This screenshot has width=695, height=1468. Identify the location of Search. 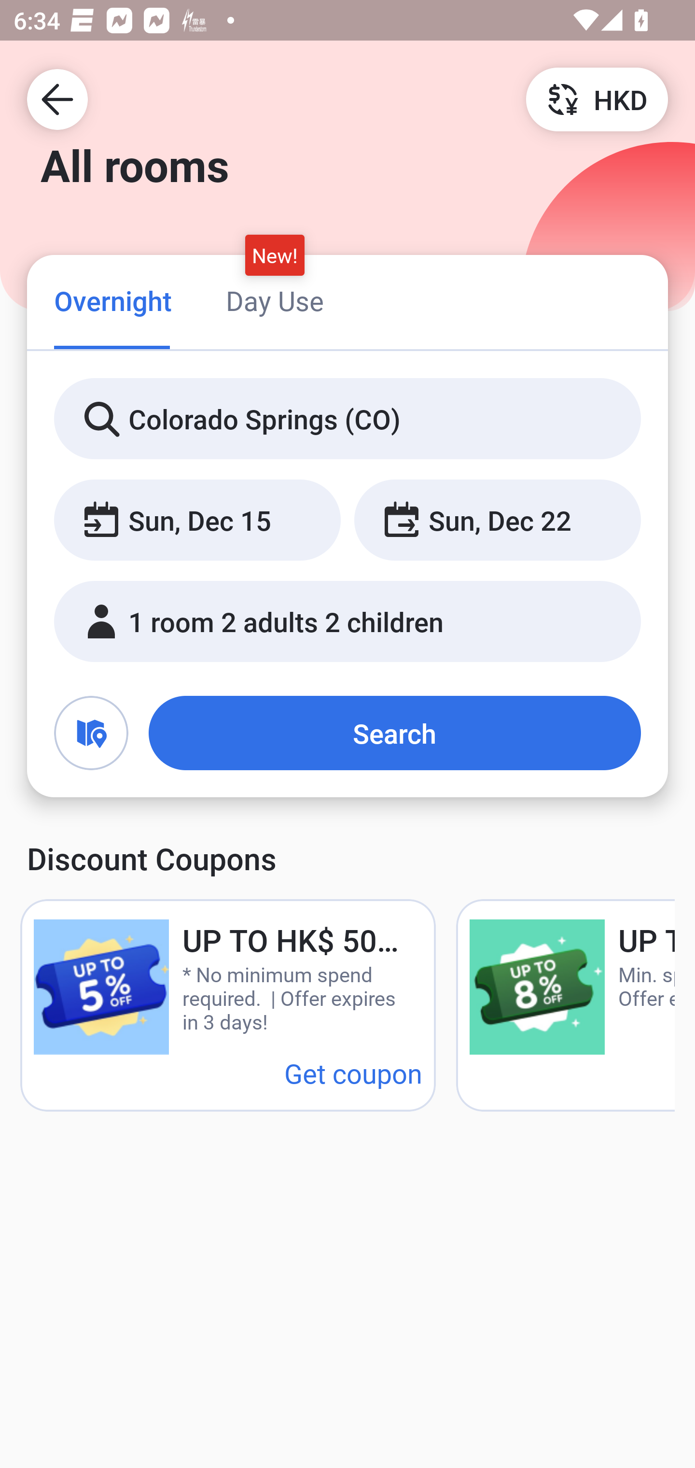
(395, 733).